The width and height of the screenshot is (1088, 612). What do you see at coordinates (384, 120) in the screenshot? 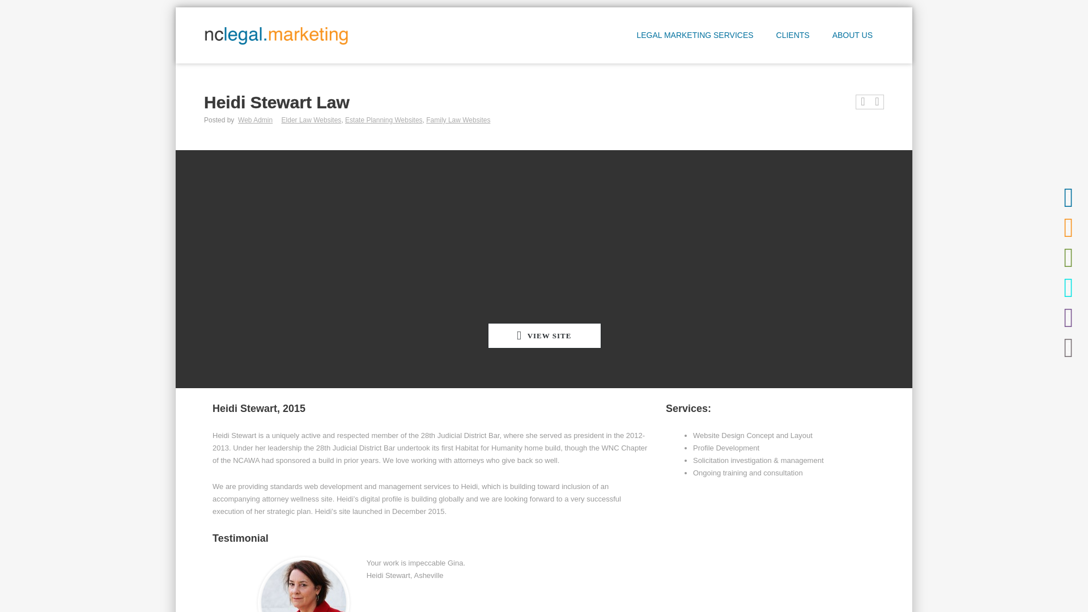
I see `Estate Planning Websites` at bounding box center [384, 120].